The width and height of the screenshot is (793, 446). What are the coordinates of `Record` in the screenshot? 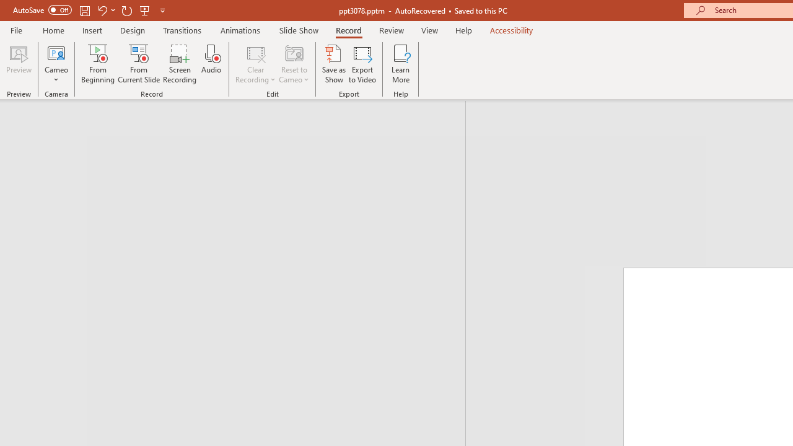 It's located at (348, 30).